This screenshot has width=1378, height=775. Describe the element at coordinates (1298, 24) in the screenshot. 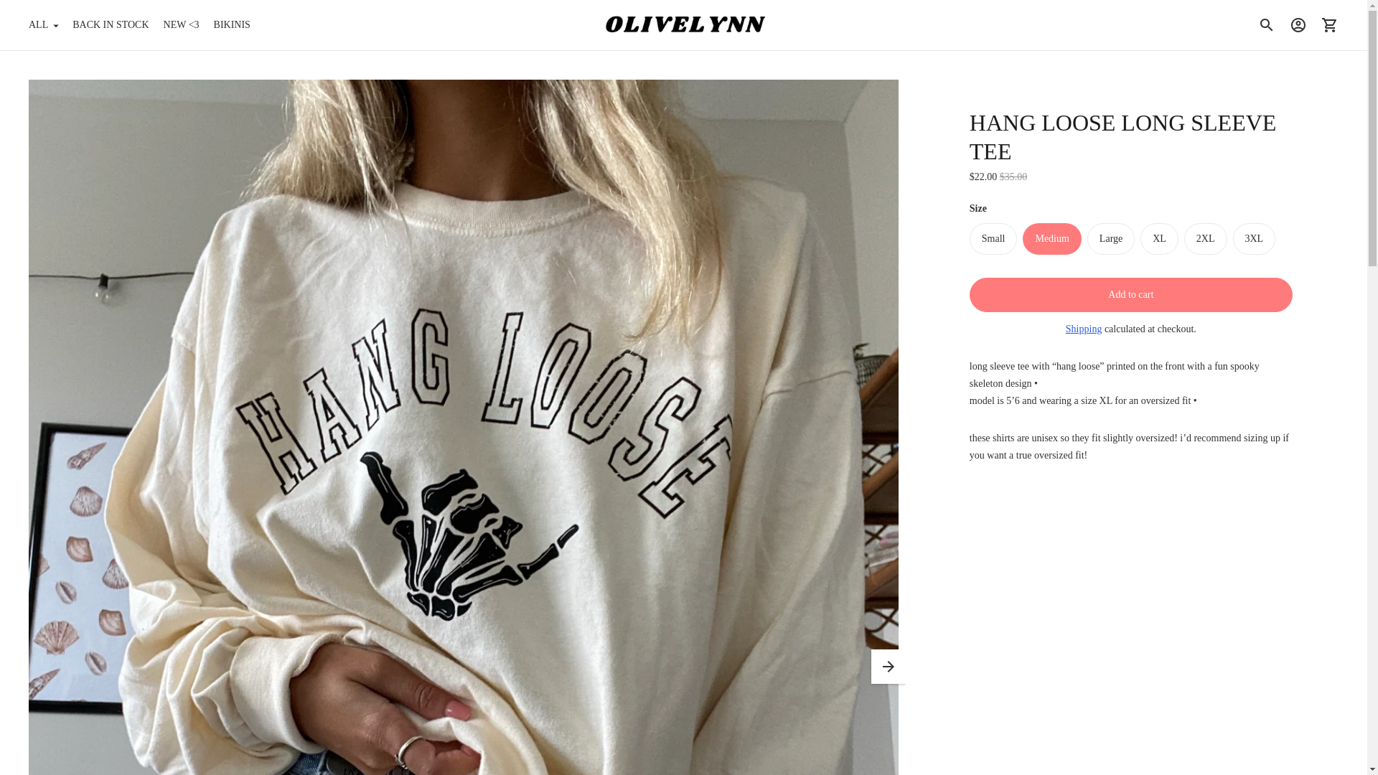

I see `Account` at that location.